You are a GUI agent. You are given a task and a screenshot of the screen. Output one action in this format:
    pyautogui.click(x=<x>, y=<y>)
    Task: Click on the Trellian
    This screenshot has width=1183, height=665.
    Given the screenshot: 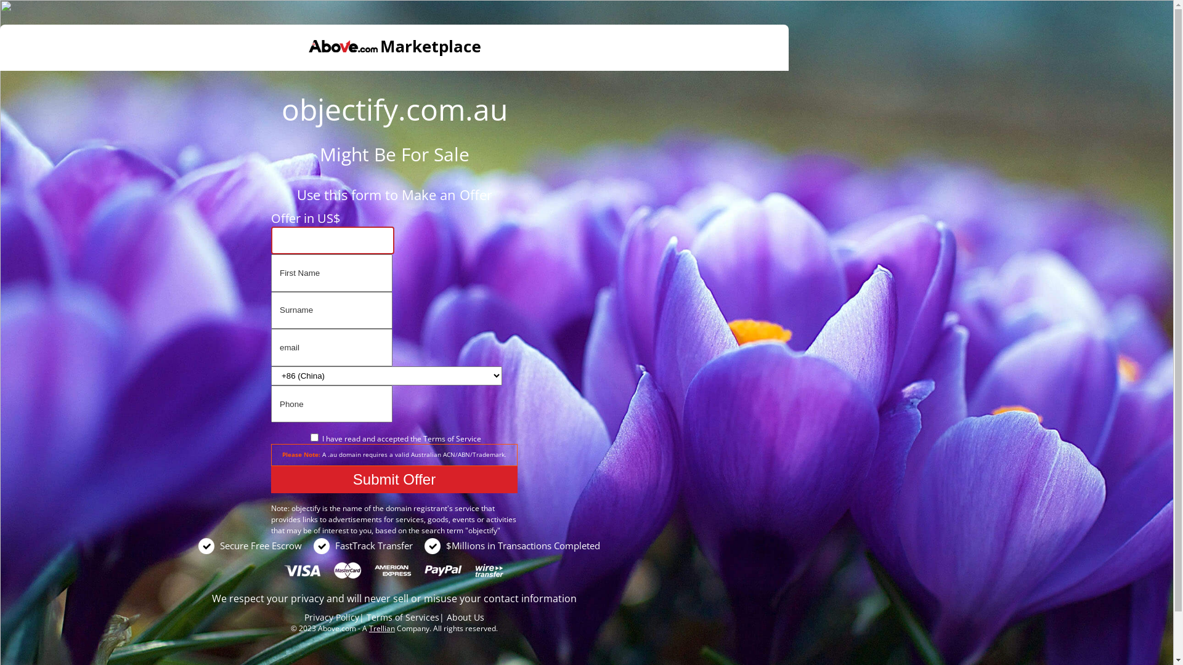 What is the action you would take?
    pyautogui.click(x=382, y=628)
    